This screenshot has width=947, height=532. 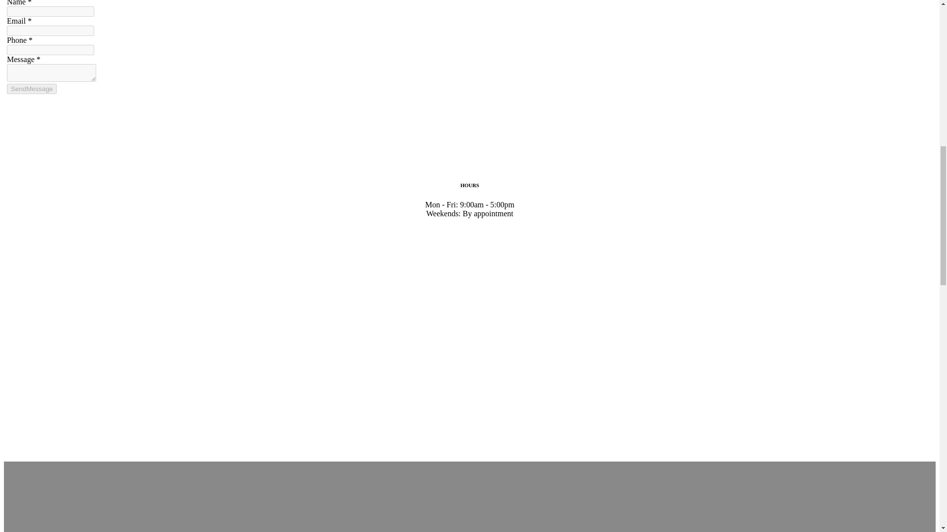 I want to click on SendMessage, so click(x=32, y=89).